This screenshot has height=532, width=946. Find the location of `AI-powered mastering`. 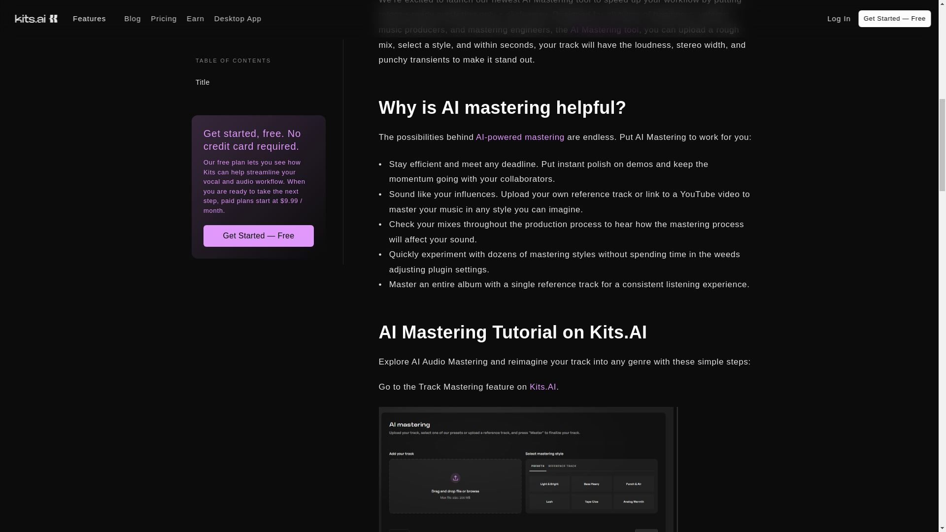

AI-powered mastering is located at coordinates (520, 137).